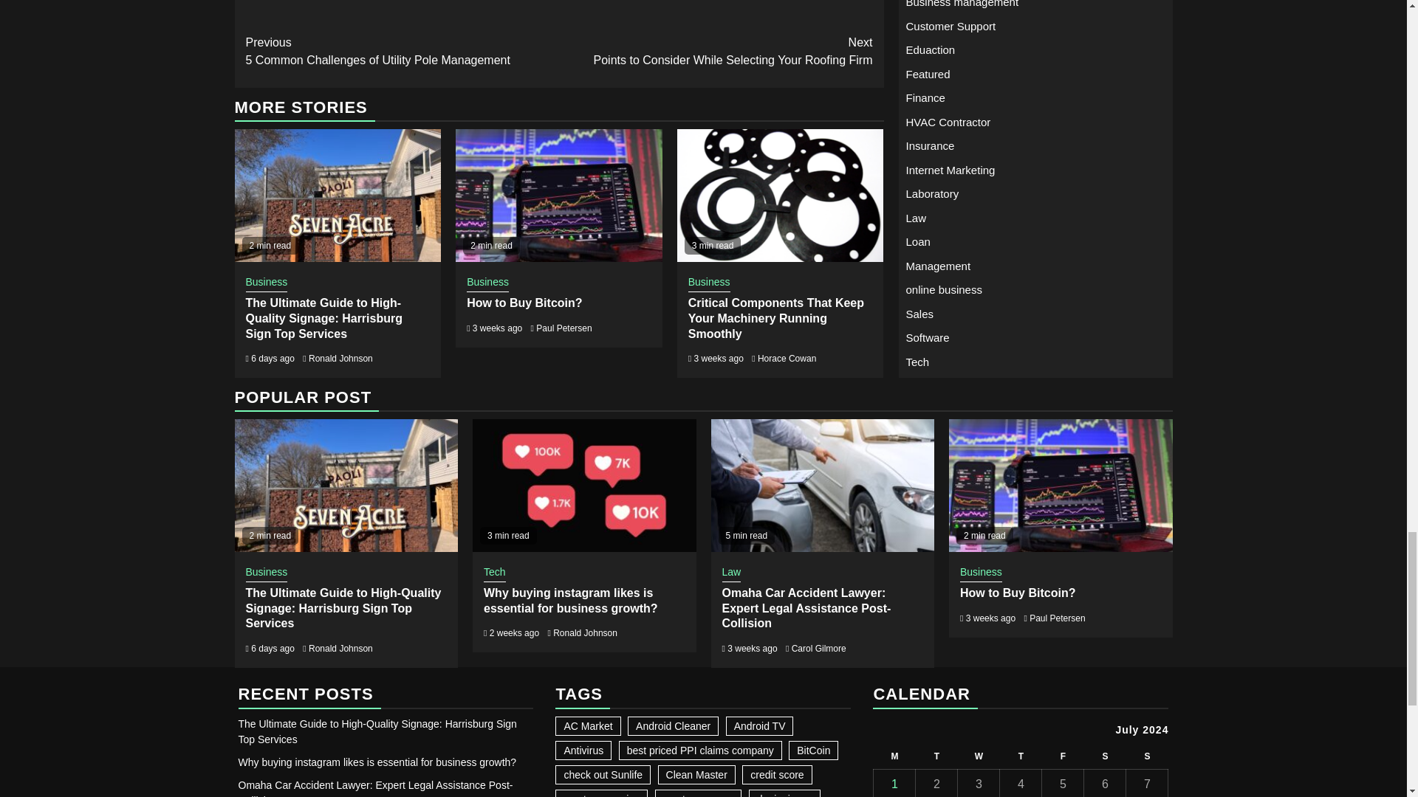 The image size is (1418, 797). Describe the element at coordinates (1147, 756) in the screenshot. I see `Thursday` at that location.